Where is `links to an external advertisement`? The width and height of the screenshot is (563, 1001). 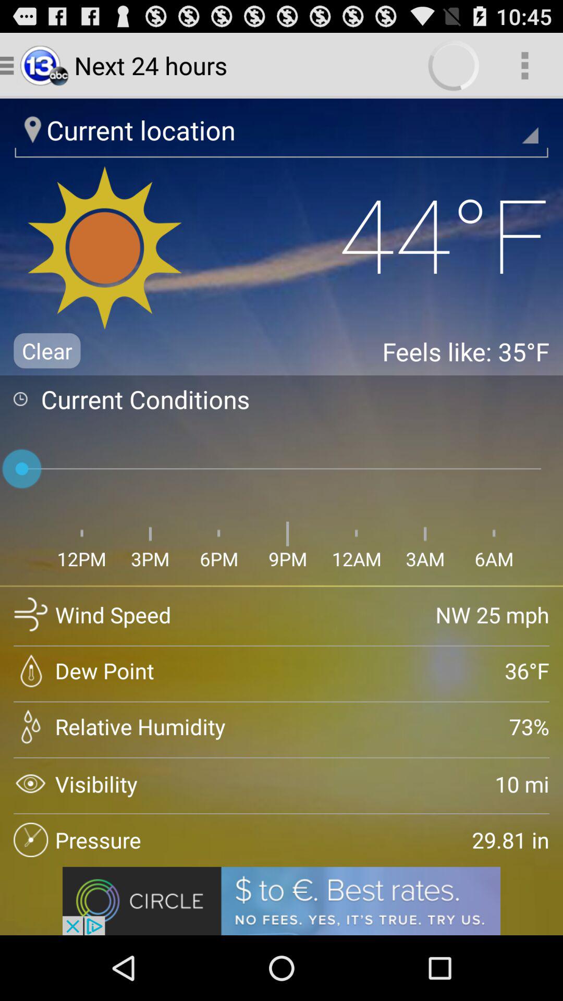 links to an external advertisement is located at coordinates (281, 901).